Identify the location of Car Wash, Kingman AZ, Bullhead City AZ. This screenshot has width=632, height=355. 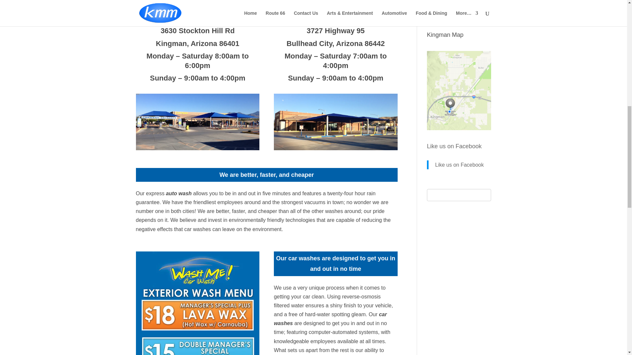
(197, 303).